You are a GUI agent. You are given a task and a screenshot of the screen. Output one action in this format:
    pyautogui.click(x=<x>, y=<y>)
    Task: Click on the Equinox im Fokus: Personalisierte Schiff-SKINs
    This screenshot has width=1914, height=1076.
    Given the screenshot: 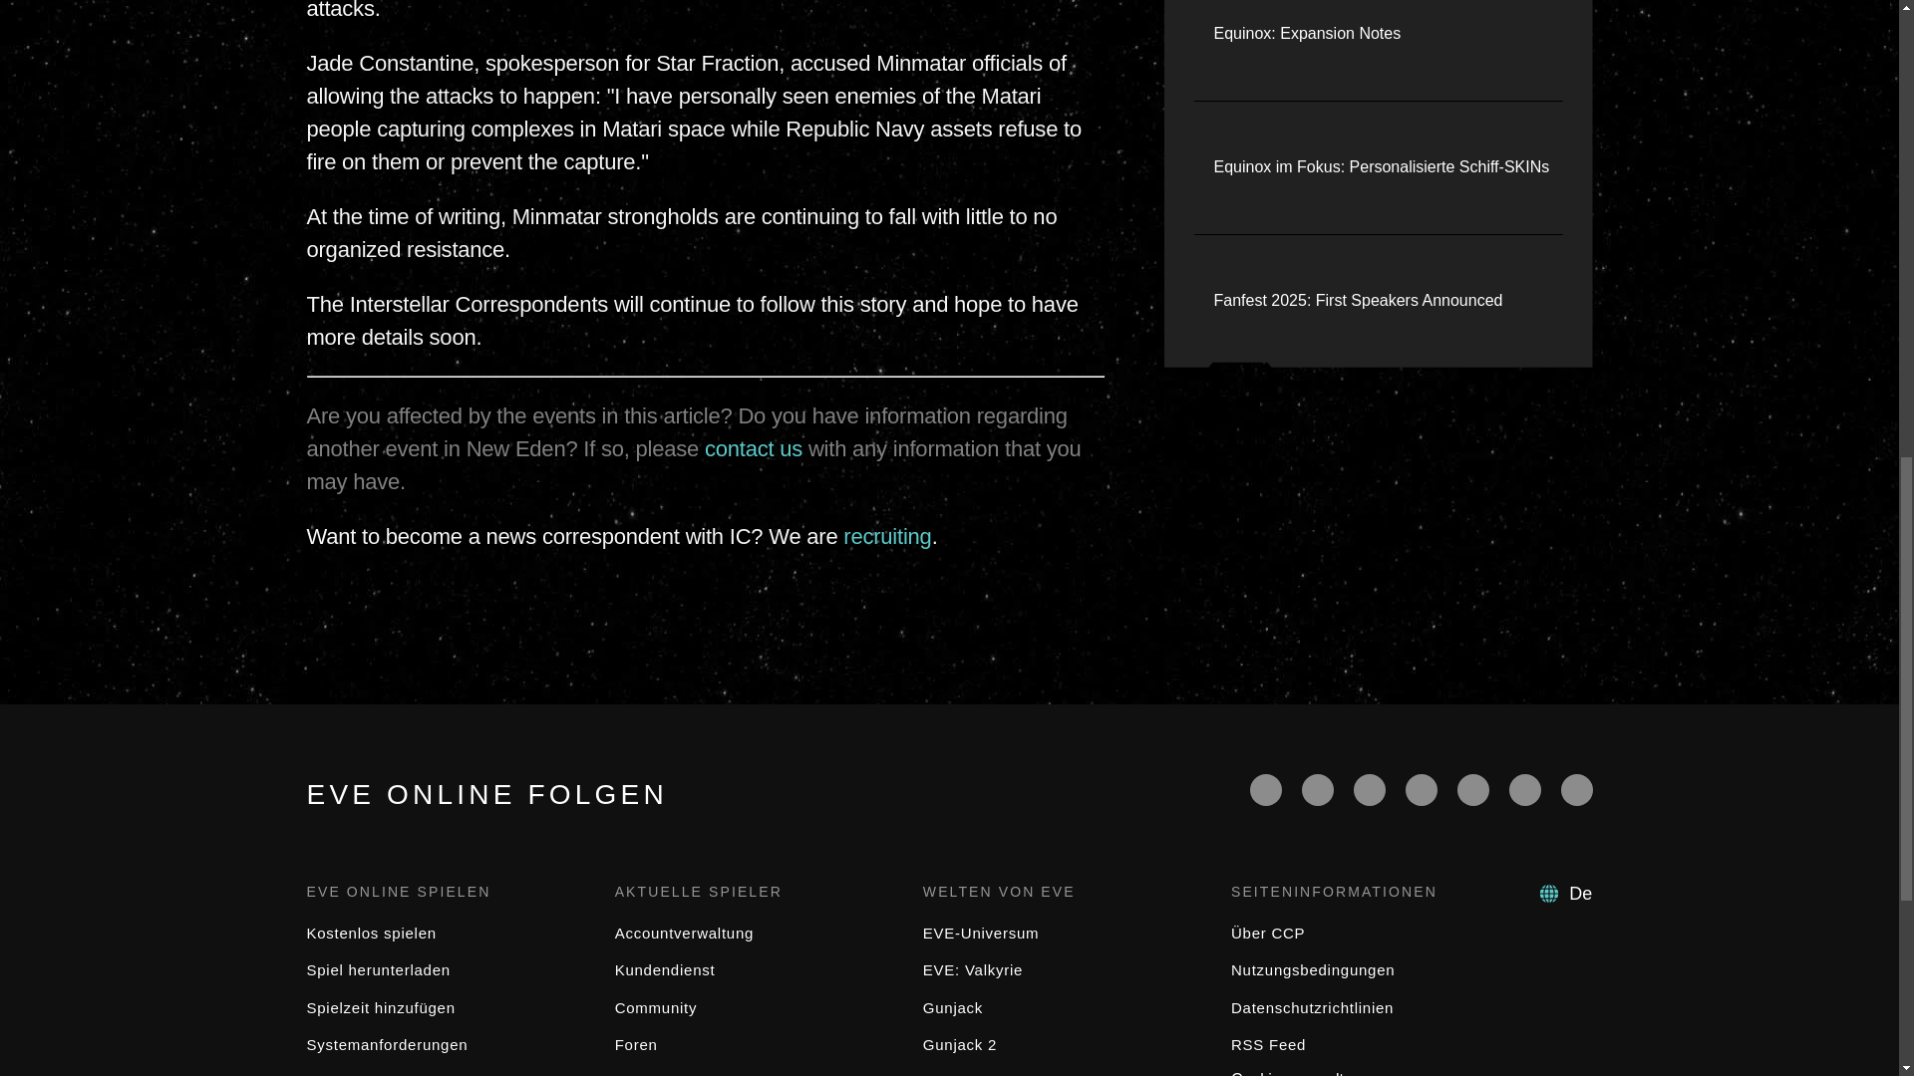 What is the action you would take?
    pyautogui.click(x=1382, y=167)
    